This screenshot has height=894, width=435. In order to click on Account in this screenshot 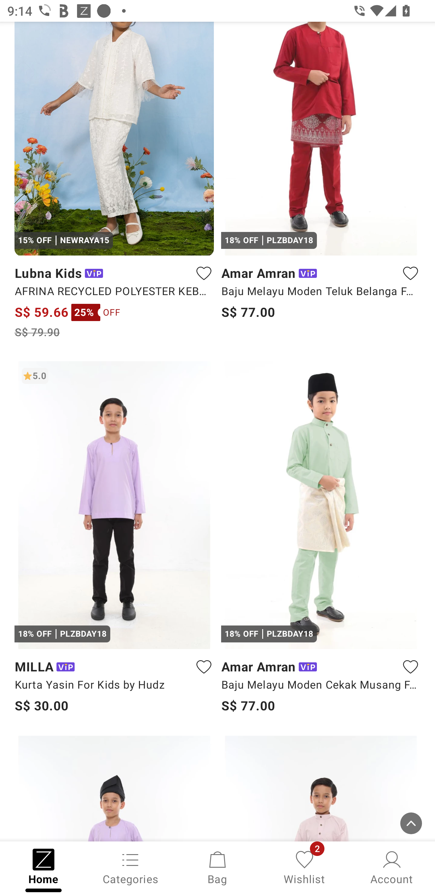, I will do `click(391, 867)`.